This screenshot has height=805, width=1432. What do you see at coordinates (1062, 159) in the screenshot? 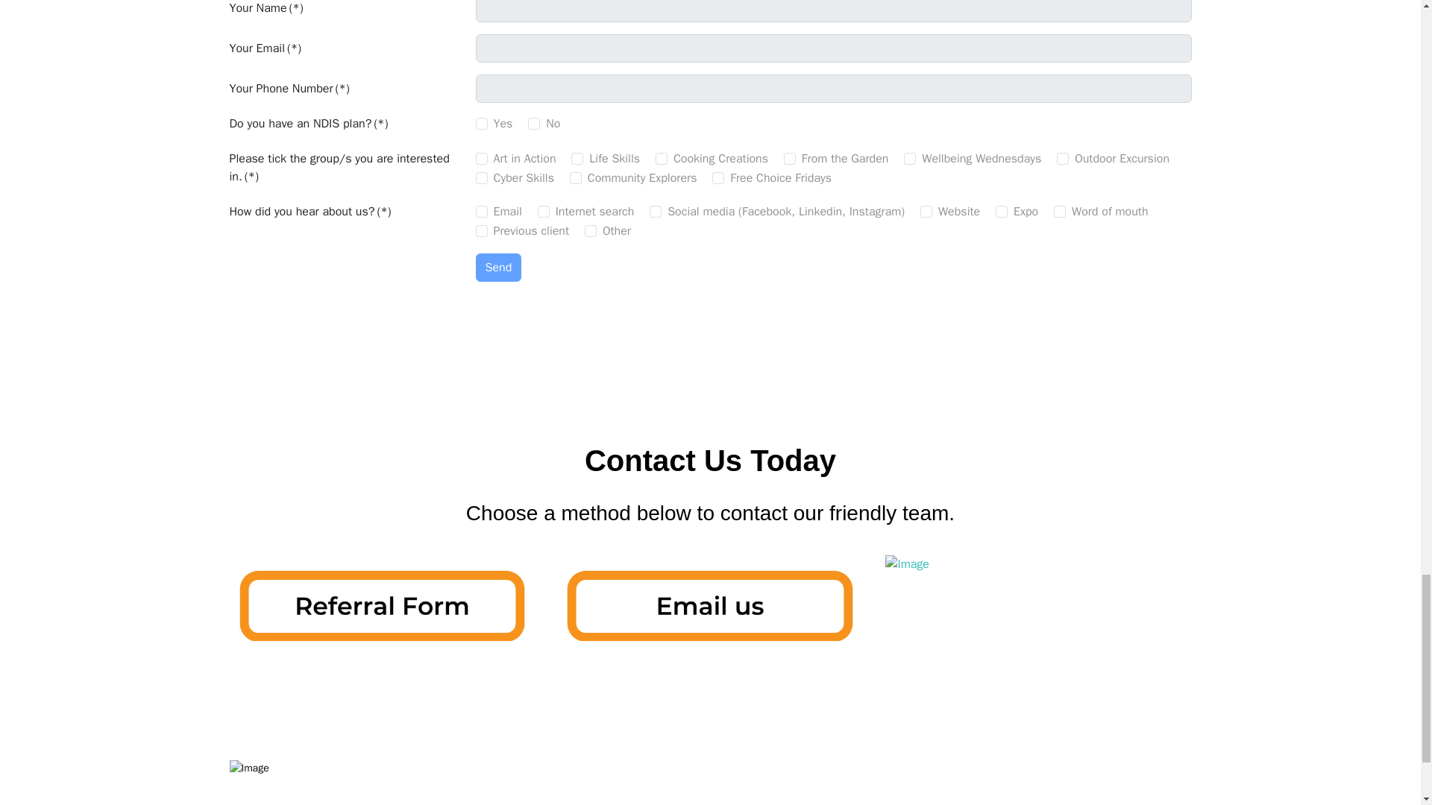
I see `Outdoor Excursion` at bounding box center [1062, 159].